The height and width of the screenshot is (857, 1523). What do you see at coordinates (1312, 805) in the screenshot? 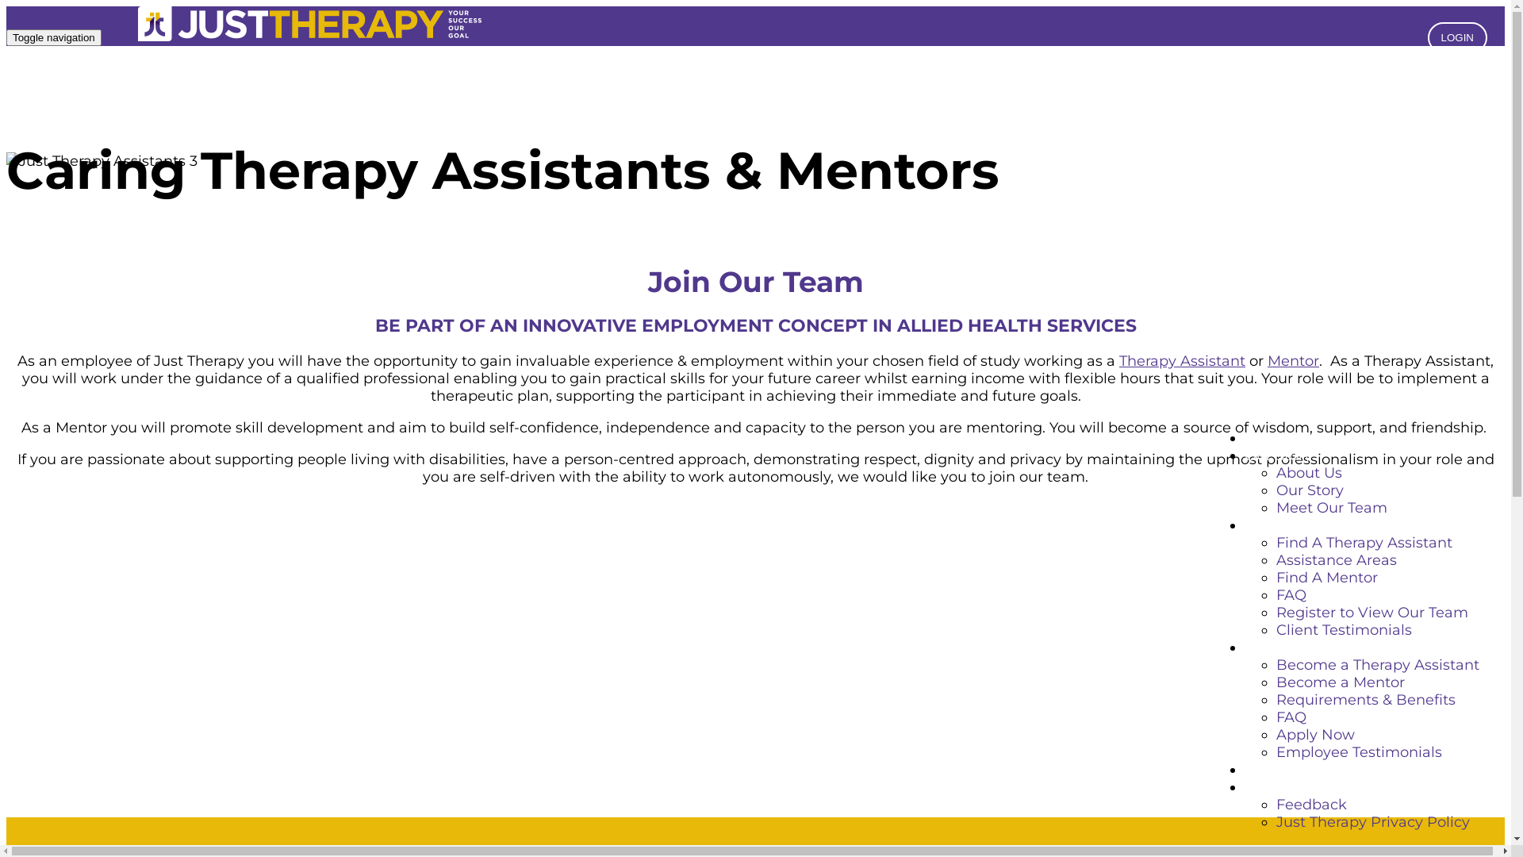
I see `Feedback` at bounding box center [1312, 805].